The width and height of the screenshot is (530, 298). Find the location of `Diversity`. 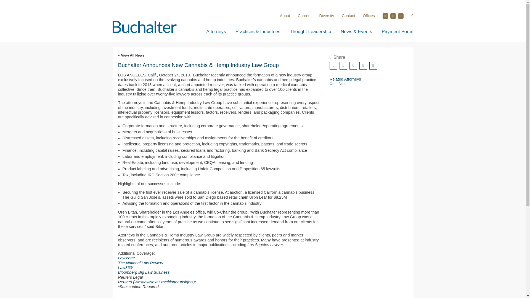

Diversity is located at coordinates (326, 15).